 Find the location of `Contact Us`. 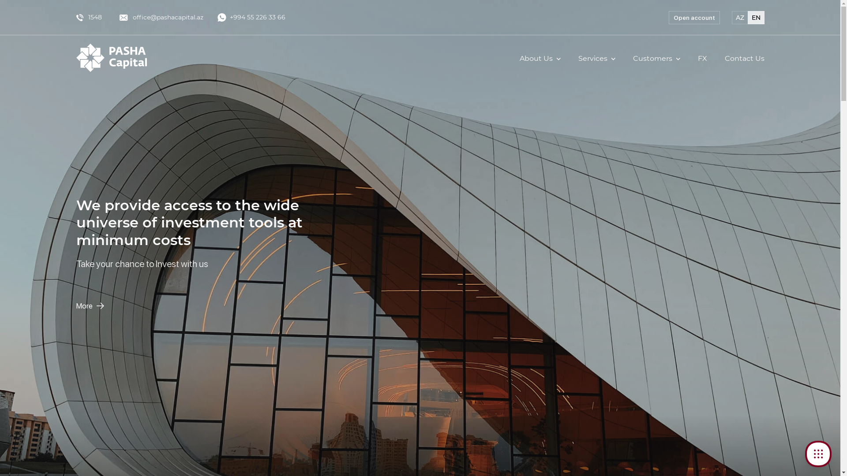

Contact Us is located at coordinates (744, 58).